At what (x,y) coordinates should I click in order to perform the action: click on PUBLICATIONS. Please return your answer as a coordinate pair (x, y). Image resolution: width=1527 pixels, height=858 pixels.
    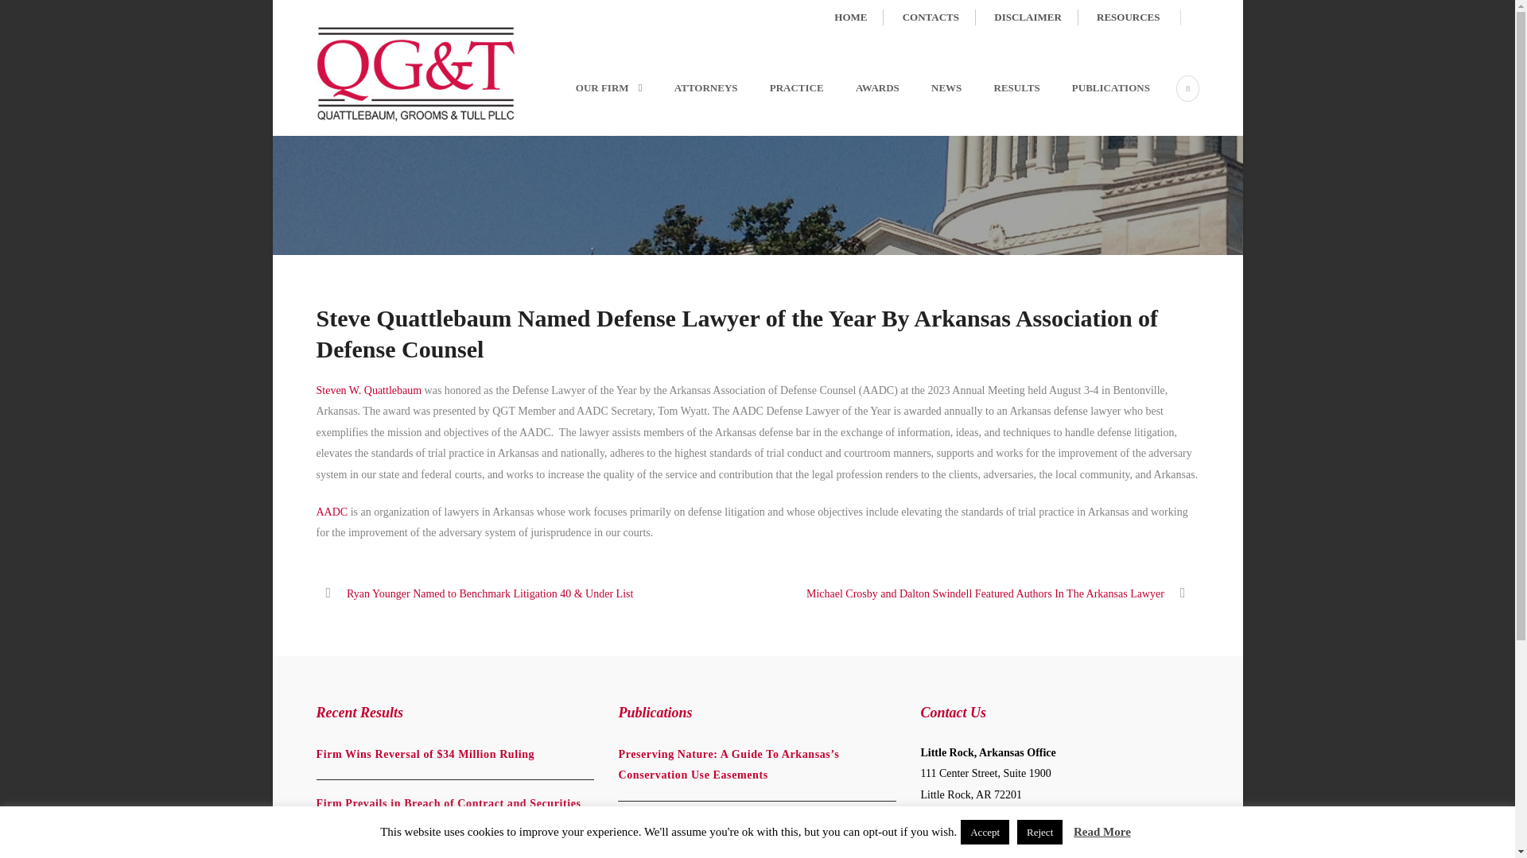
    Looking at the image, I should click on (1094, 106).